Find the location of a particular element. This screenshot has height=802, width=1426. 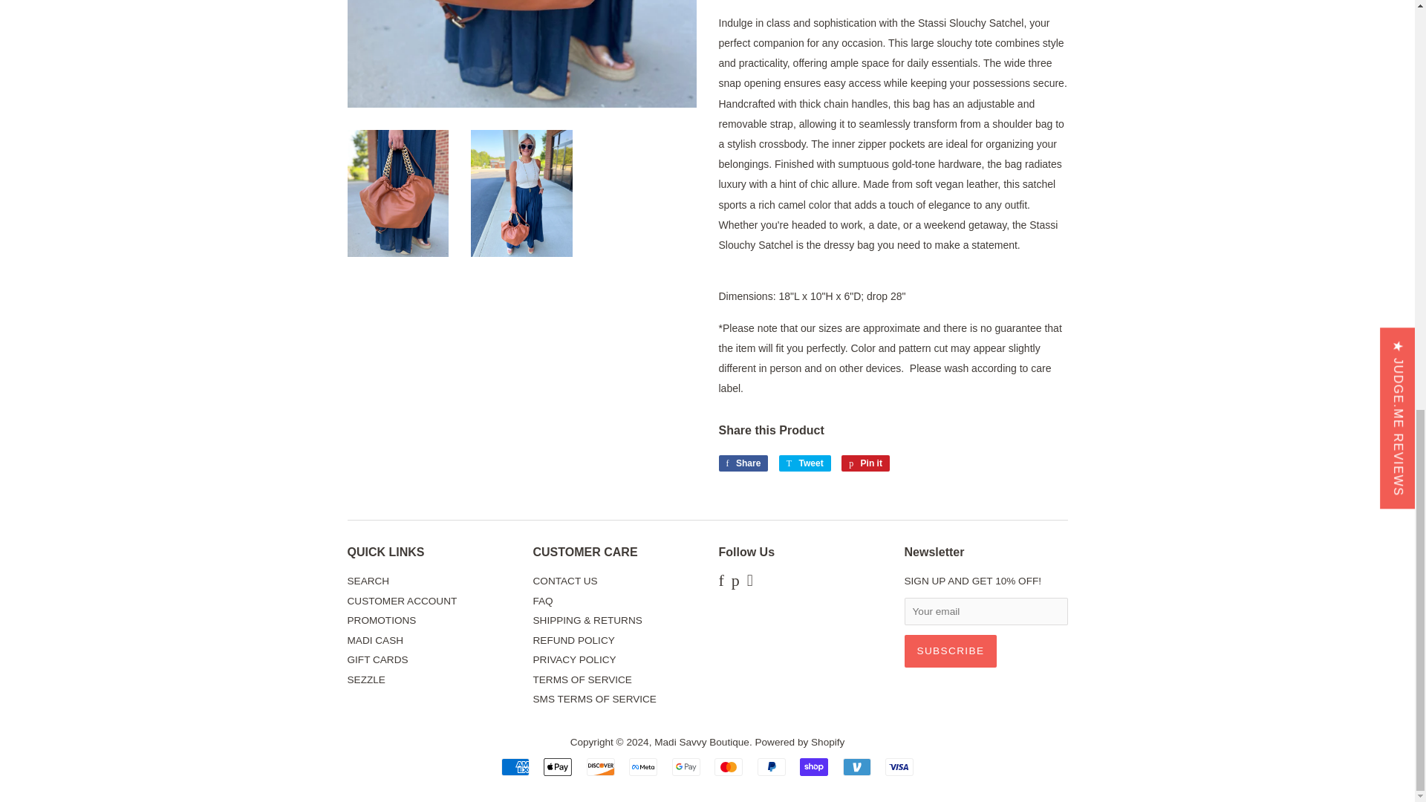

Meta Pay is located at coordinates (643, 766).